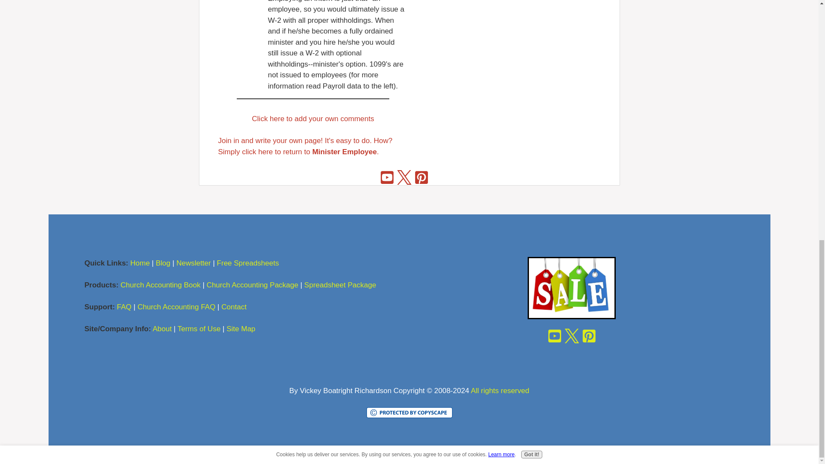 Image resolution: width=825 pixels, height=464 pixels. Describe the element at coordinates (571, 336) in the screenshot. I see `Follow us on X` at that location.